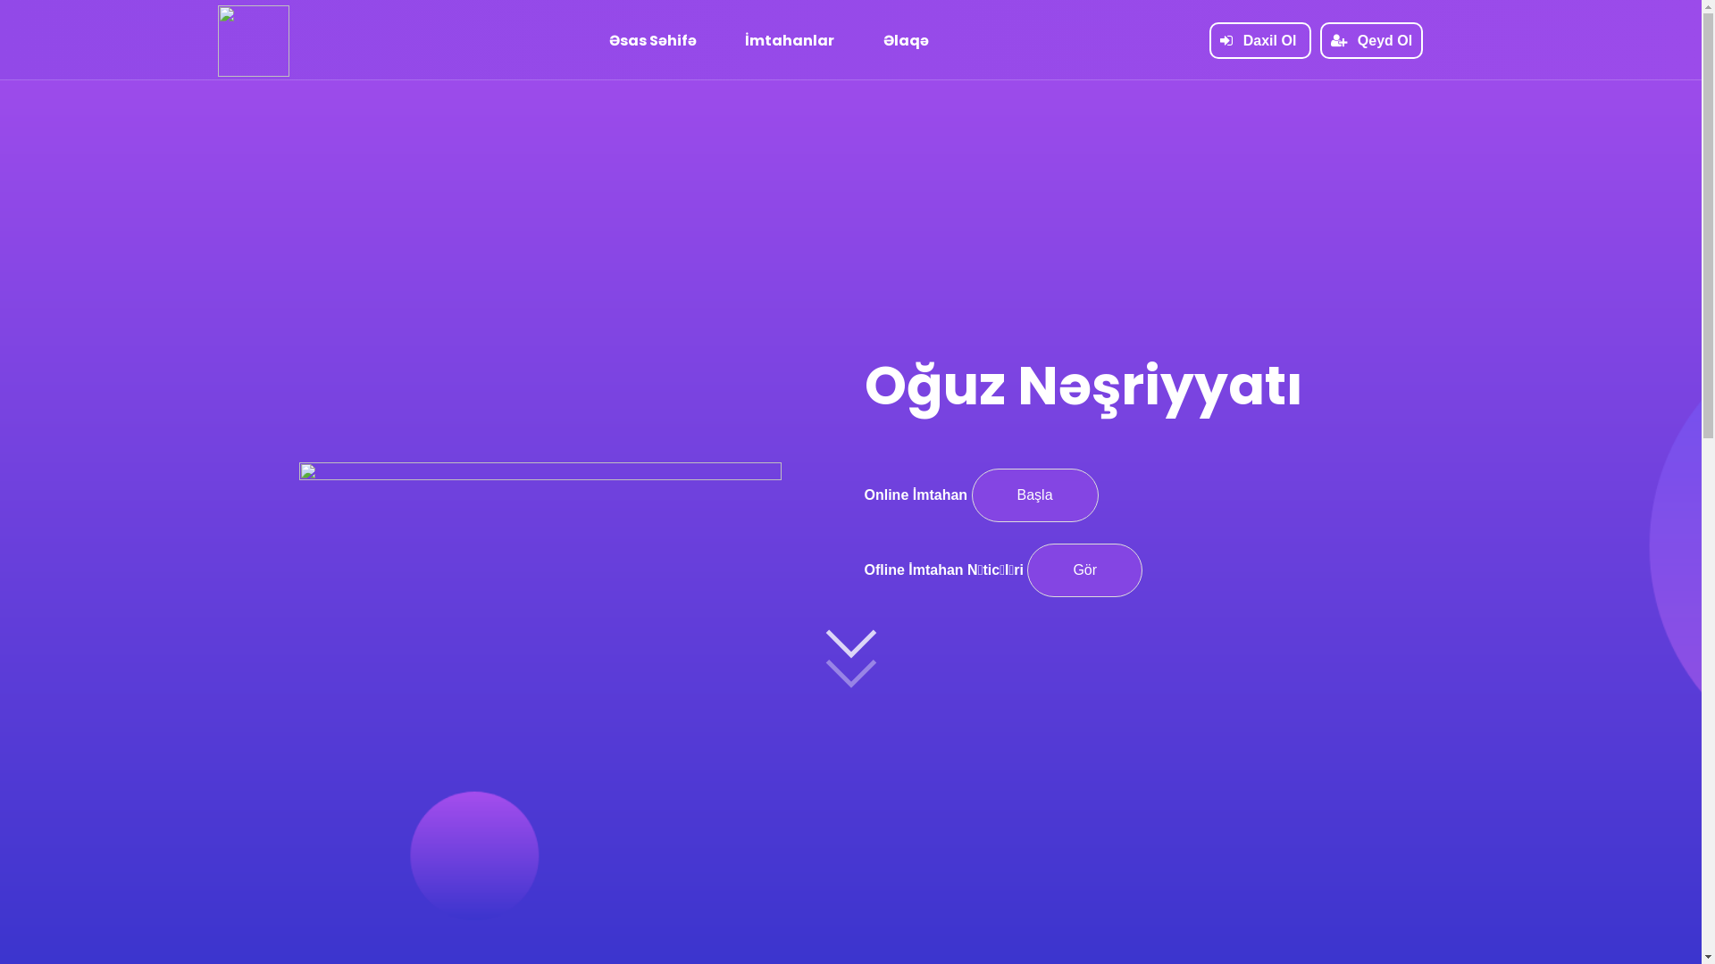 The width and height of the screenshot is (1715, 964). I want to click on Qeyd Ol, so click(1372, 41).